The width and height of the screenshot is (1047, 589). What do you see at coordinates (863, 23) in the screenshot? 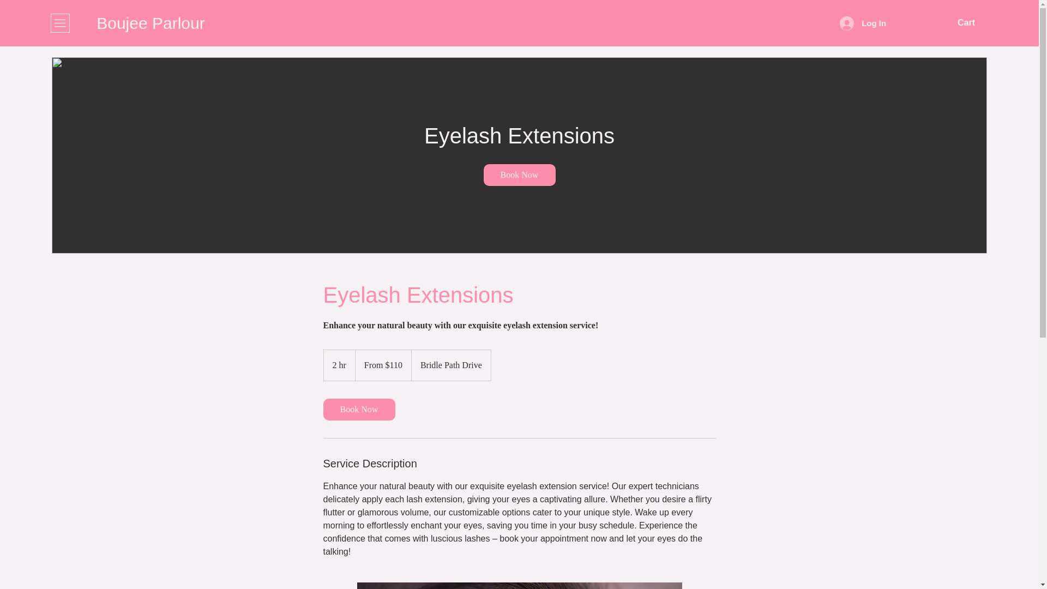
I see `Log In` at bounding box center [863, 23].